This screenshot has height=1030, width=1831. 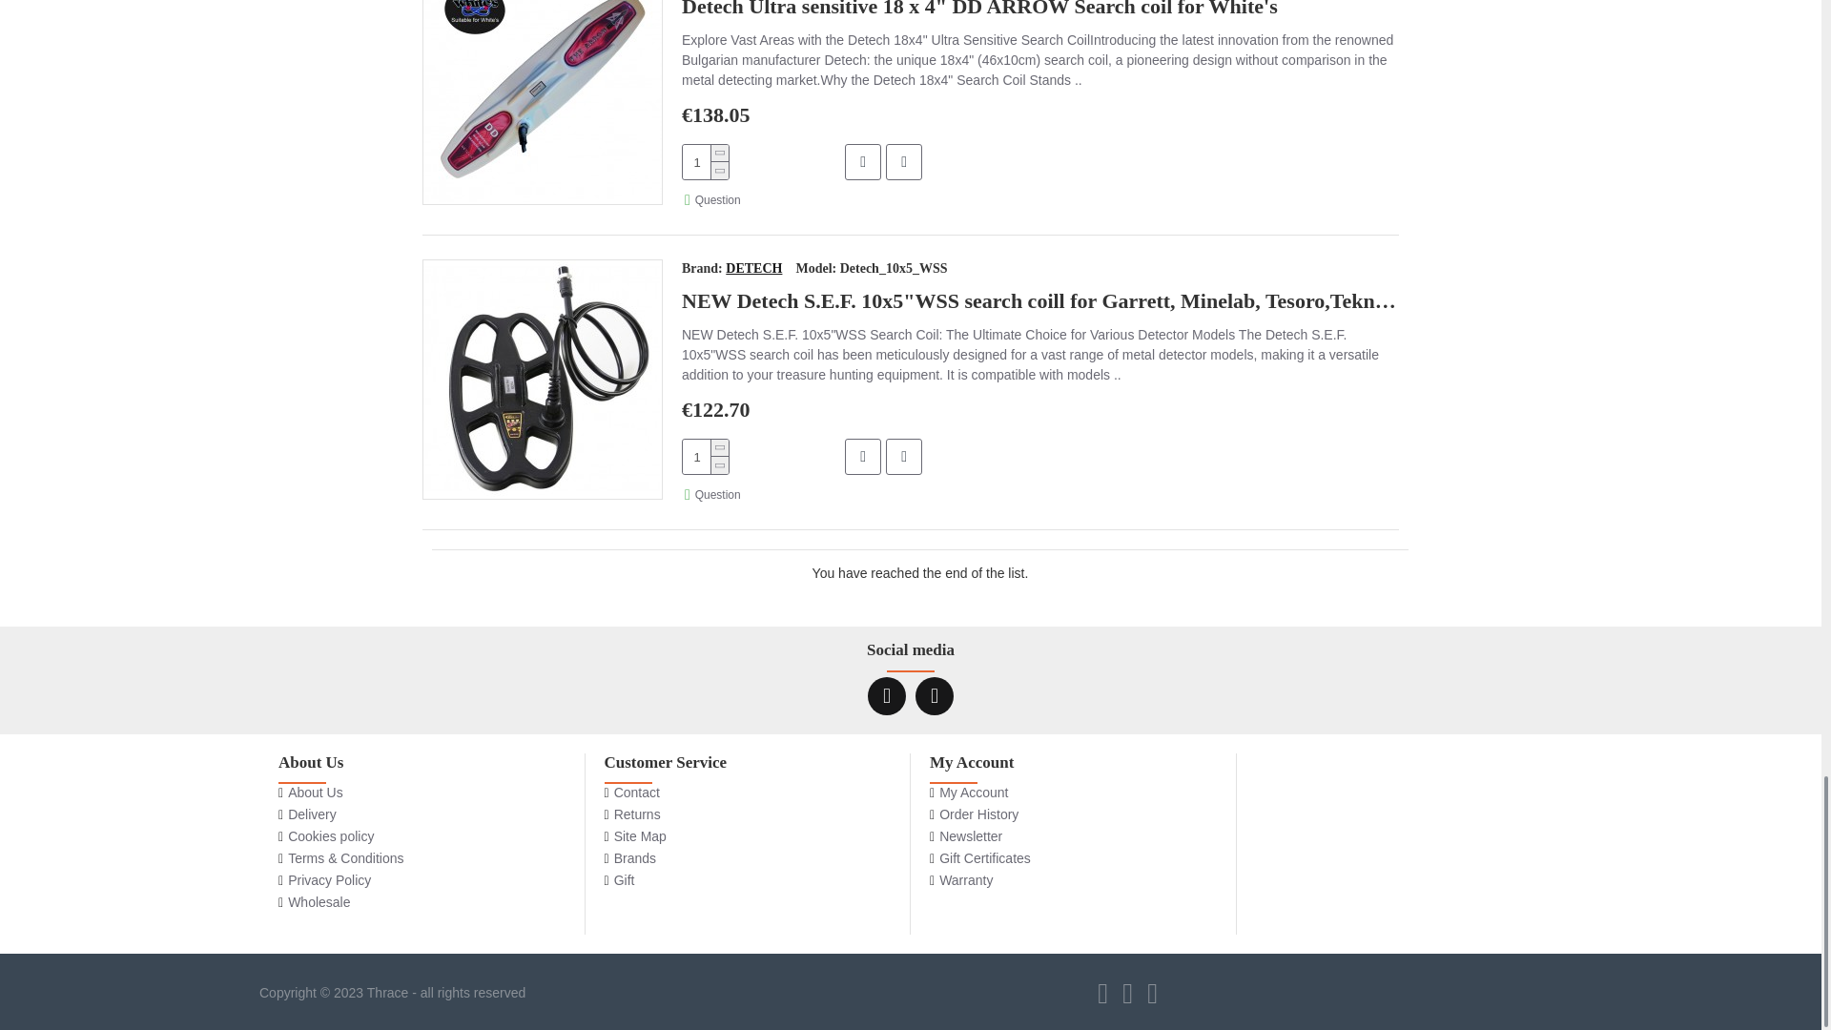 What do you see at coordinates (706, 456) in the screenshot?
I see `1` at bounding box center [706, 456].